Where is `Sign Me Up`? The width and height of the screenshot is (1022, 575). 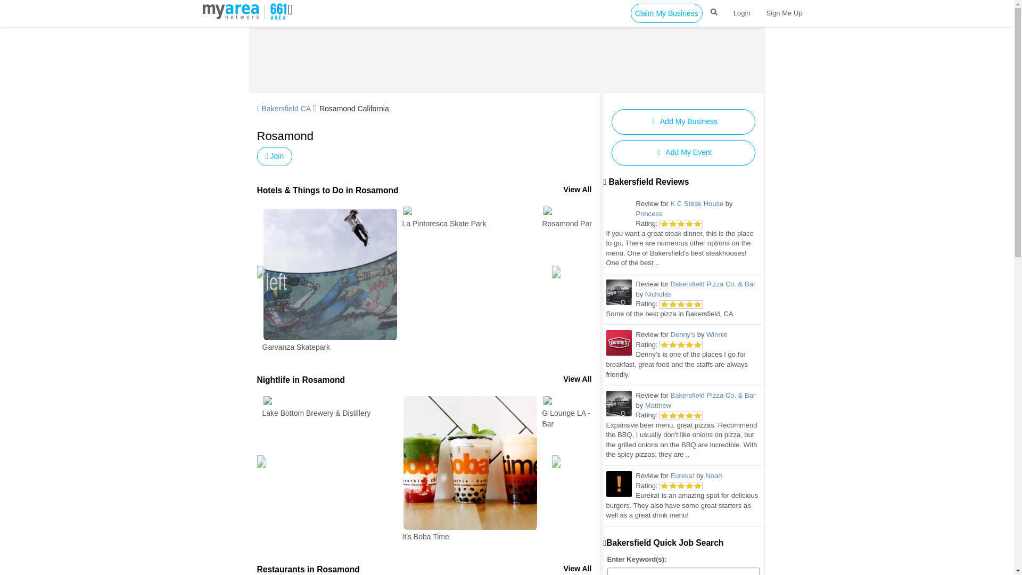
Sign Me Up is located at coordinates (784, 13).